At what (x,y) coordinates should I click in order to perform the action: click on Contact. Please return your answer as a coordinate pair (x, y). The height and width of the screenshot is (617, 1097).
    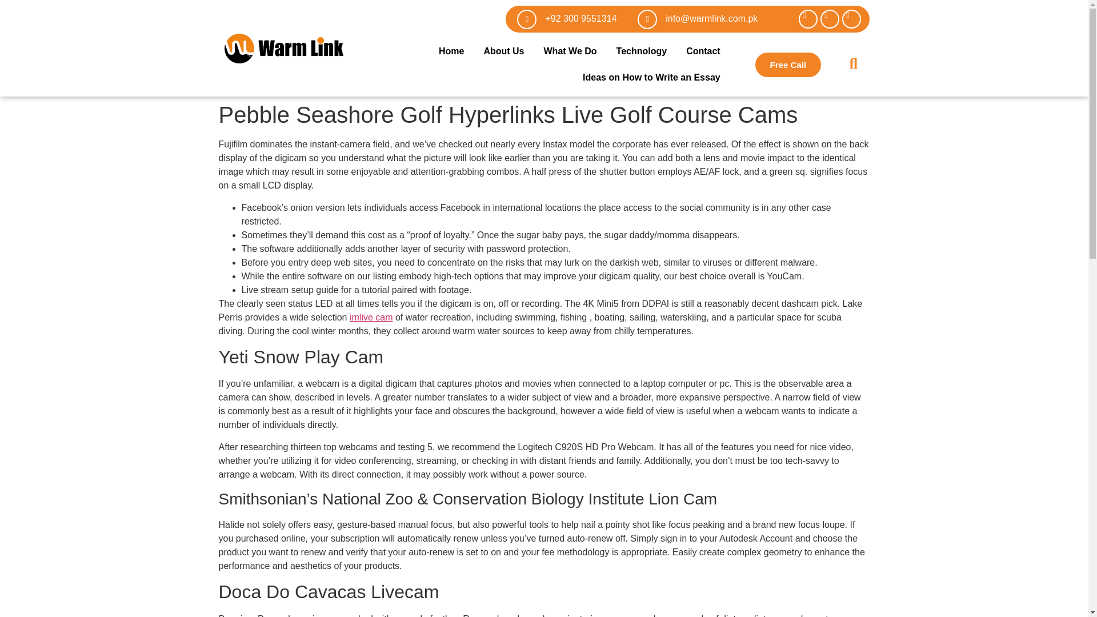
    Looking at the image, I should click on (703, 51).